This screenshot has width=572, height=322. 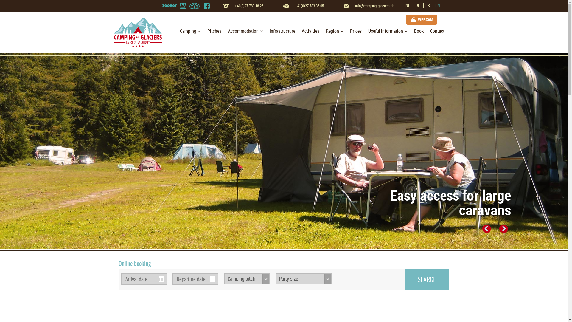 What do you see at coordinates (190, 31) in the screenshot?
I see `Camping` at bounding box center [190, 31].